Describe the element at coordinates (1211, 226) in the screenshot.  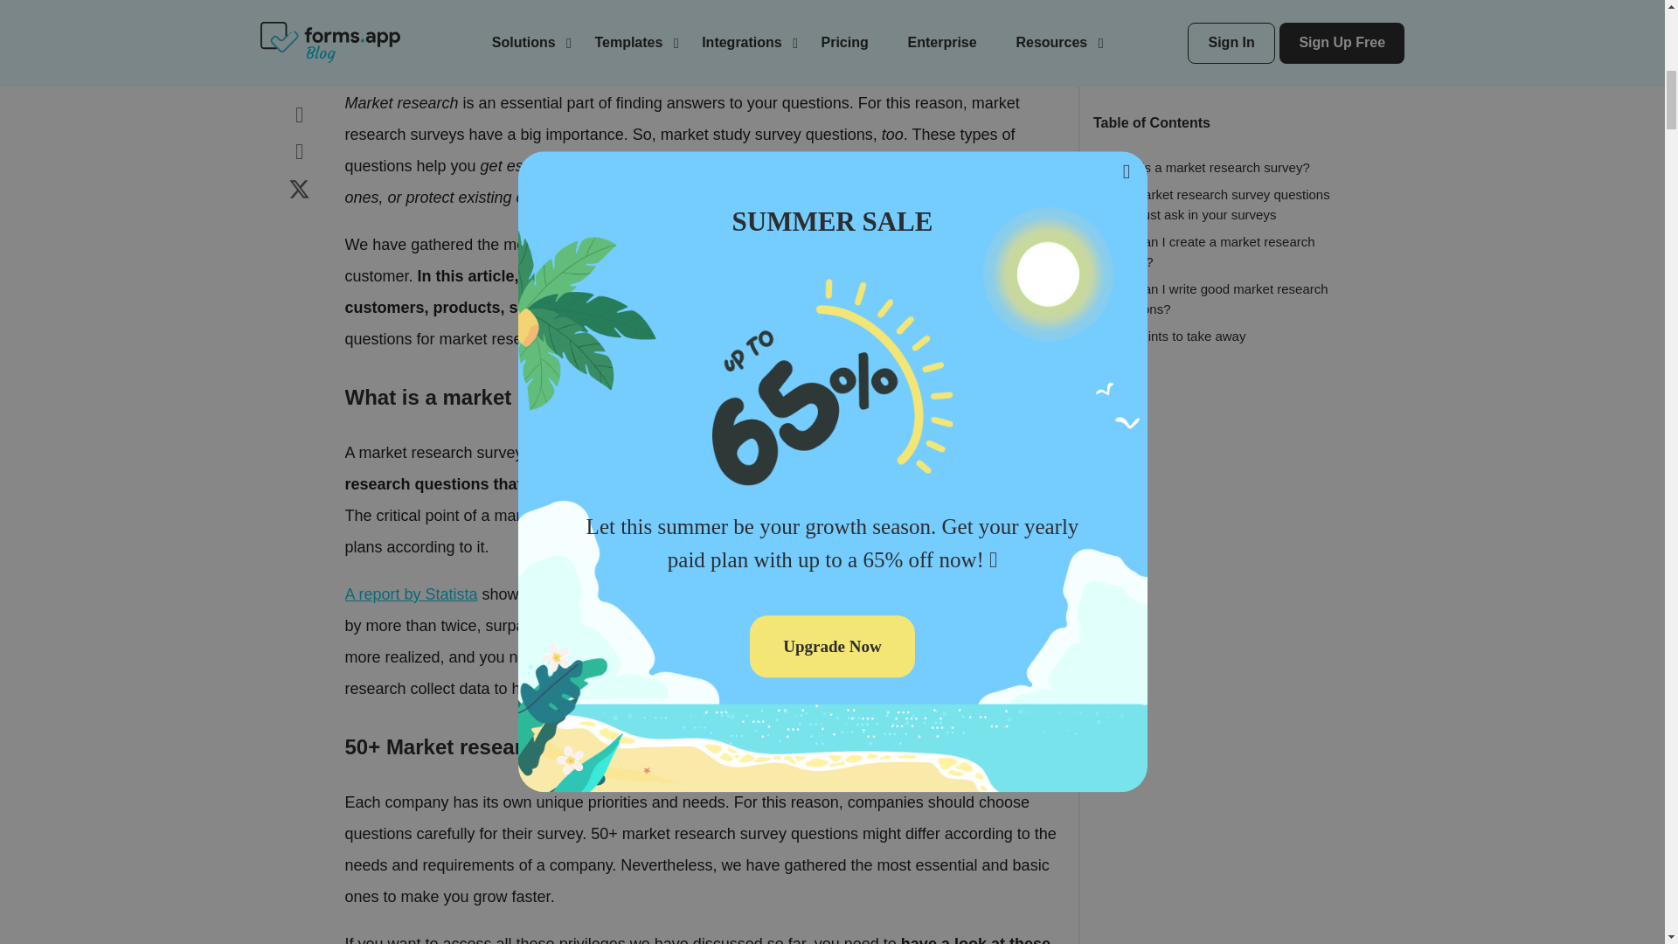
I see `How can I create a market research survey?` at that location.